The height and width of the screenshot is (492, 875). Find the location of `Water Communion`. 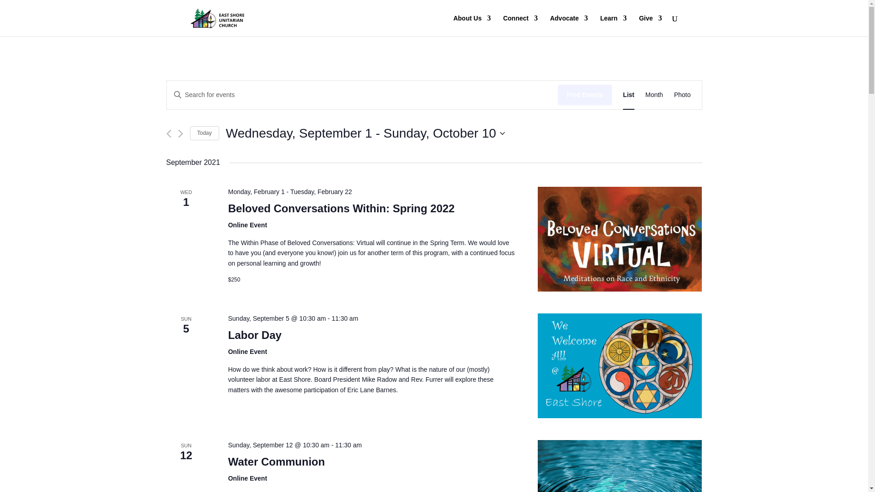

Water Communion is located at coordinates (276, 462).